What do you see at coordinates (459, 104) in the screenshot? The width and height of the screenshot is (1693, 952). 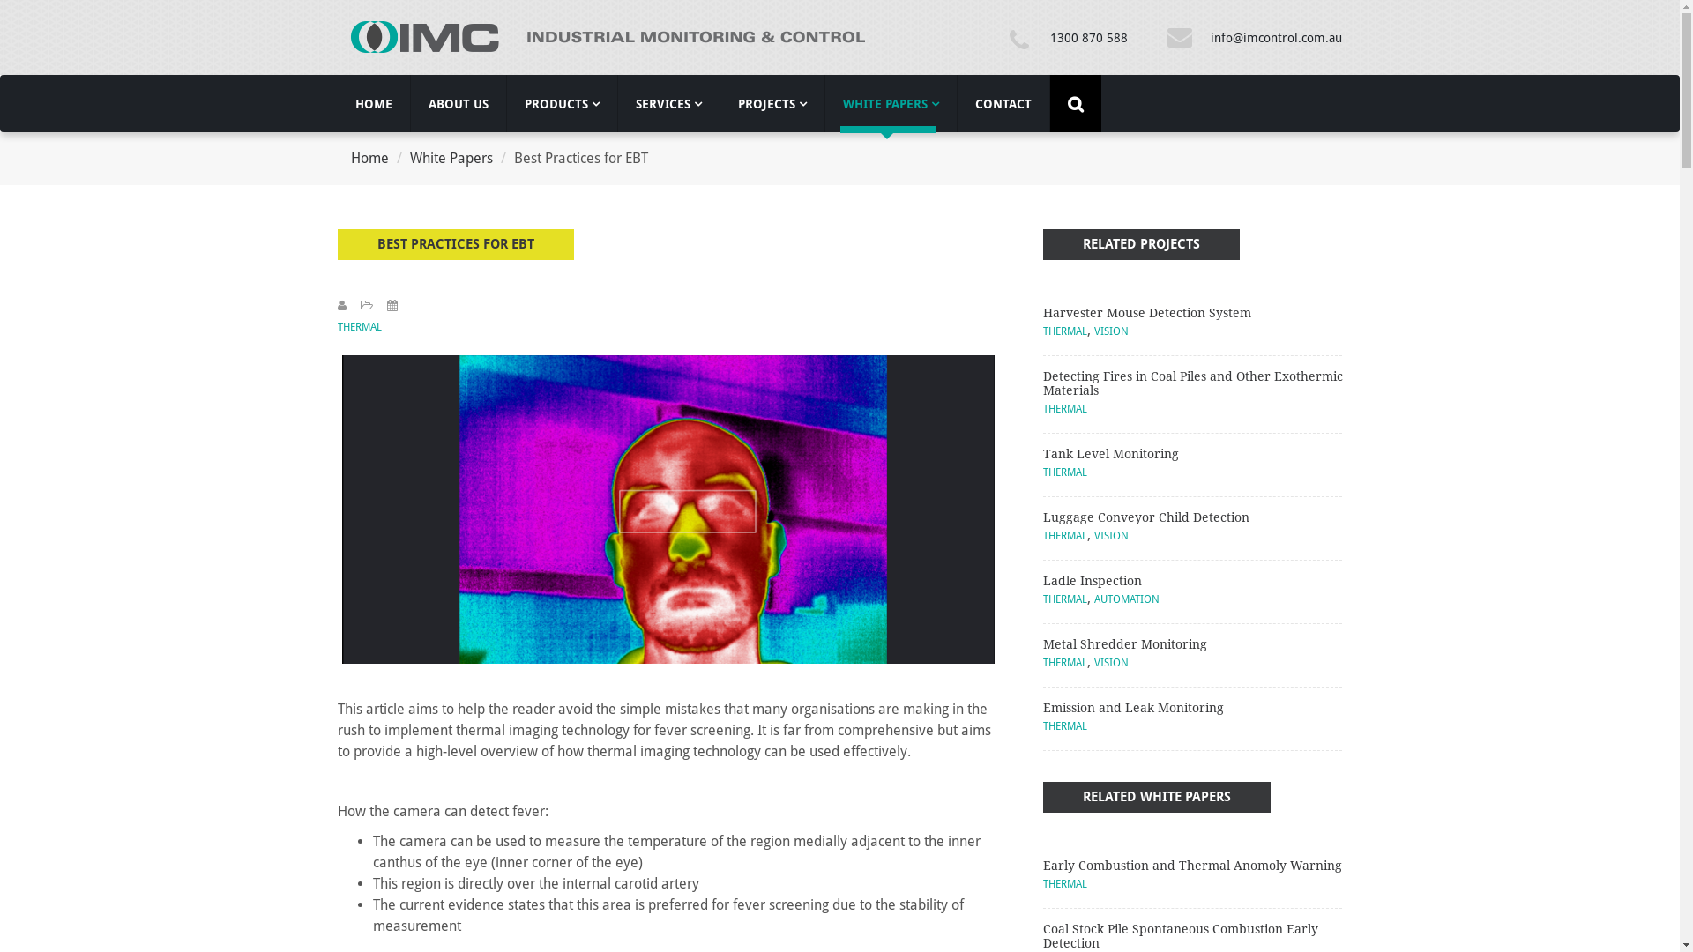 I see `ABOUT US` at bounding box center [459, 104].